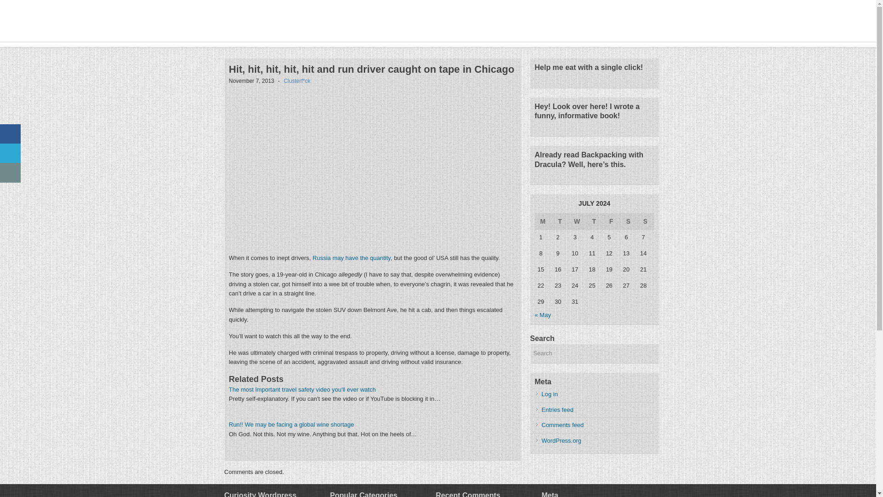 This screenshot has height=497, width=883. I want to click on Killing Batteries, so click(309, 22).